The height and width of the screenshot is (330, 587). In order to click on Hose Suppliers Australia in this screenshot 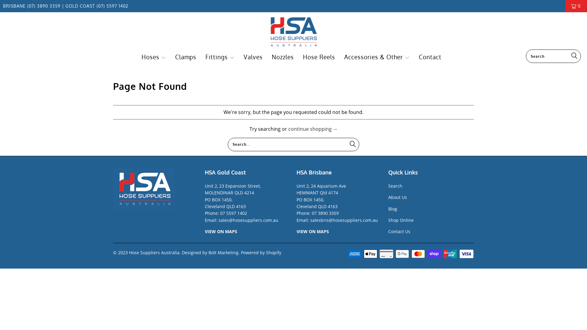, I will do `click(154, 252)`.